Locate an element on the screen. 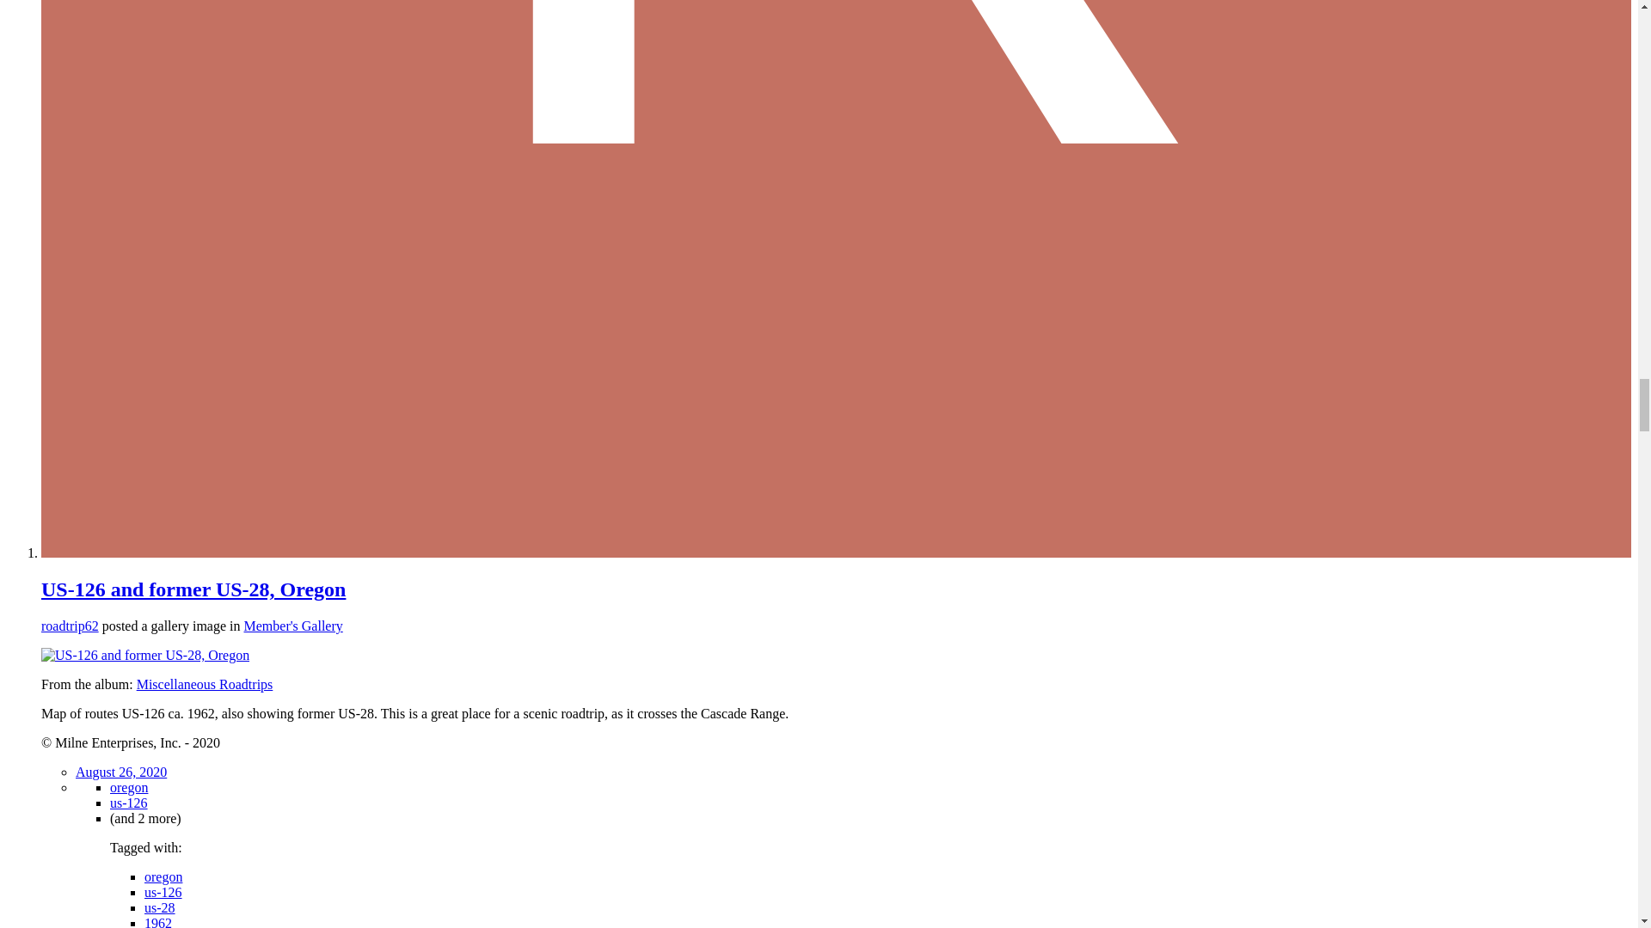 This screenshot has height=928, width=1651. Find other content tagged with 'us-28' is located at coordinates (160, 907).